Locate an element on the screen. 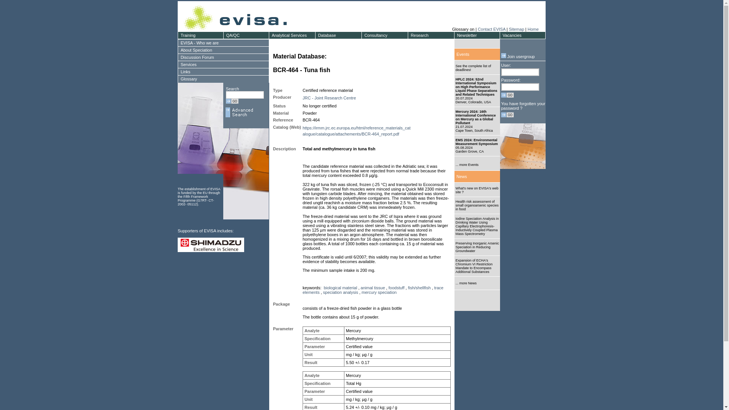  Home is located at coordinates (533, 29).